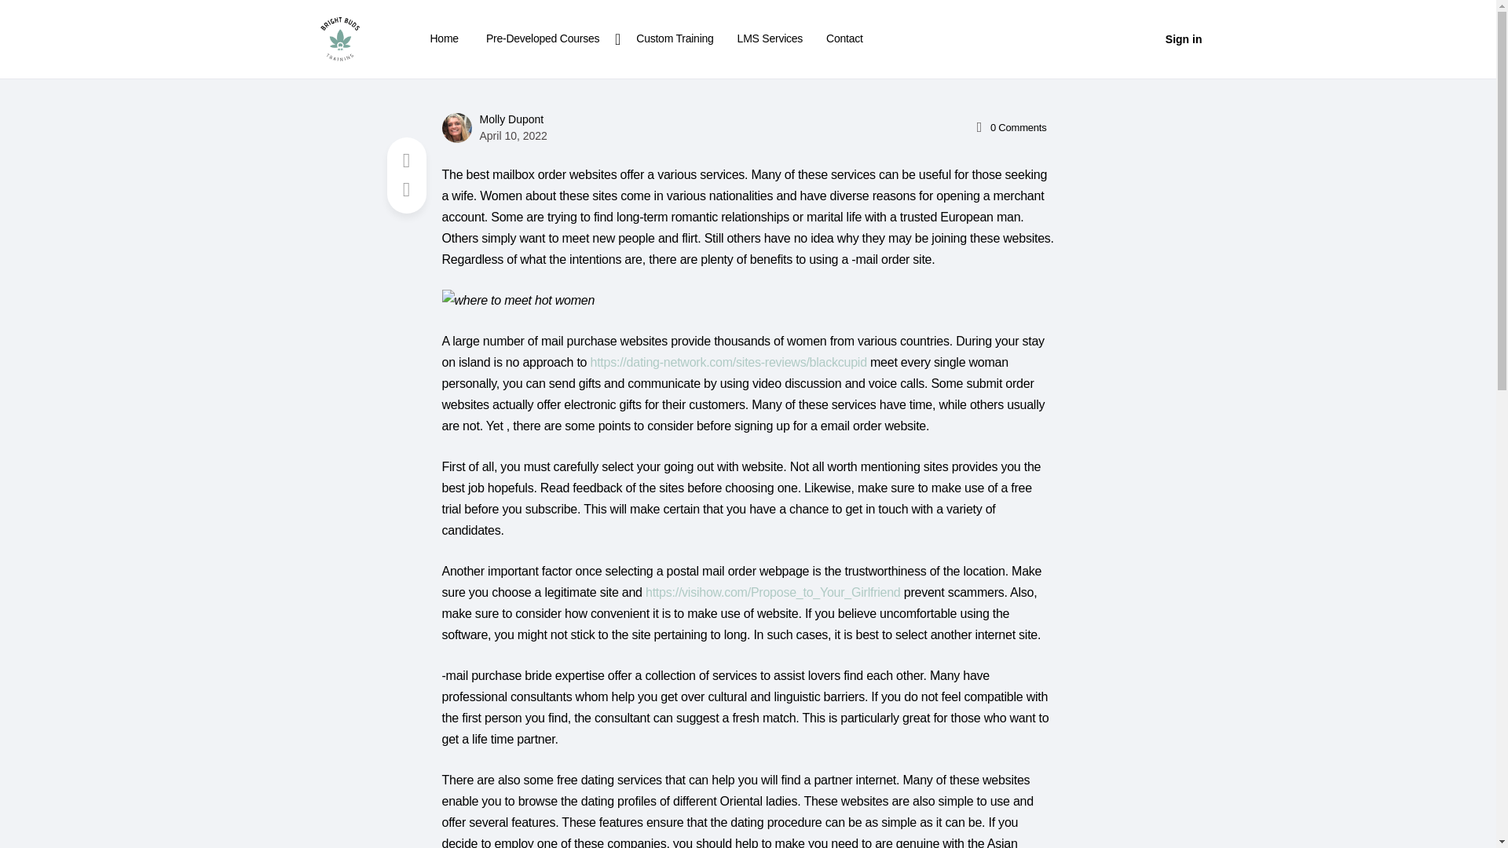 The height and width of the screenshot is (848, 1508). What do you see at coordinates (770, 39) in the screenshot?
I see `LMS Services` at bounding box center [770, 39].